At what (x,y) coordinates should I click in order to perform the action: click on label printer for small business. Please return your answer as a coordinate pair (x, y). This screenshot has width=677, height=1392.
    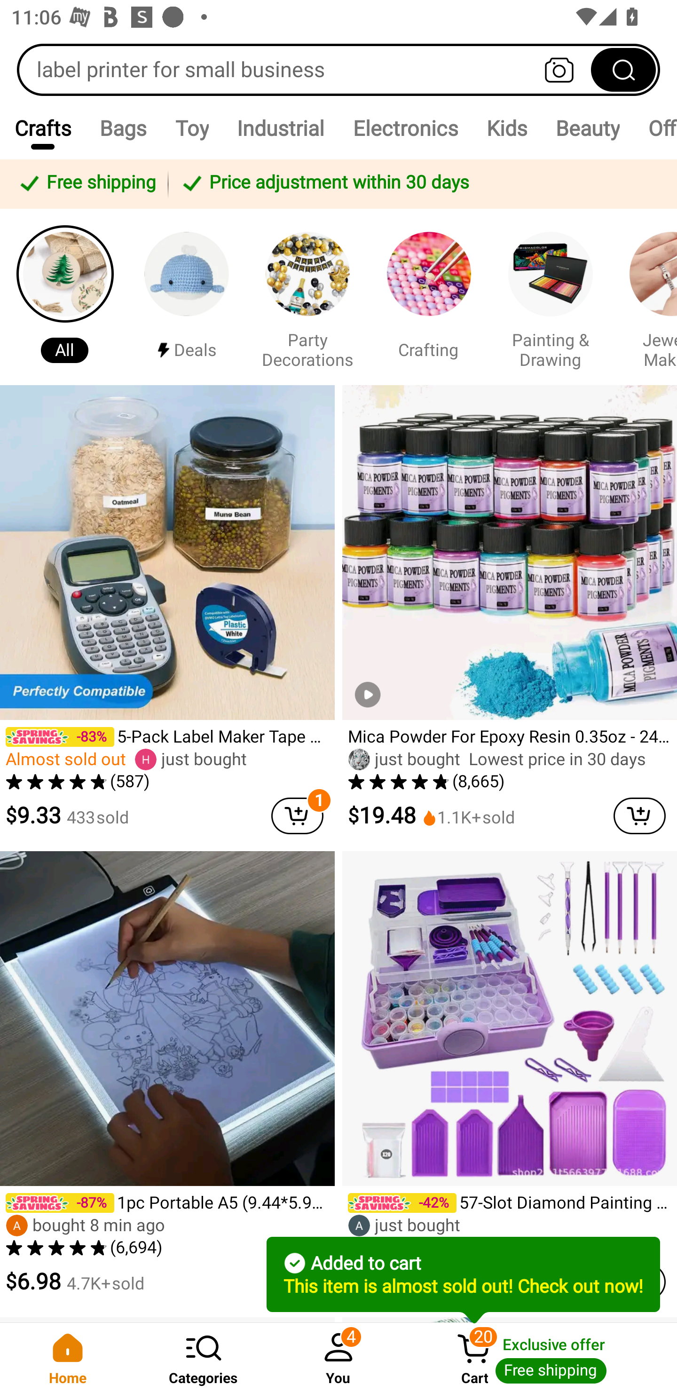
    Looking at the image, I should click on (338, 70).